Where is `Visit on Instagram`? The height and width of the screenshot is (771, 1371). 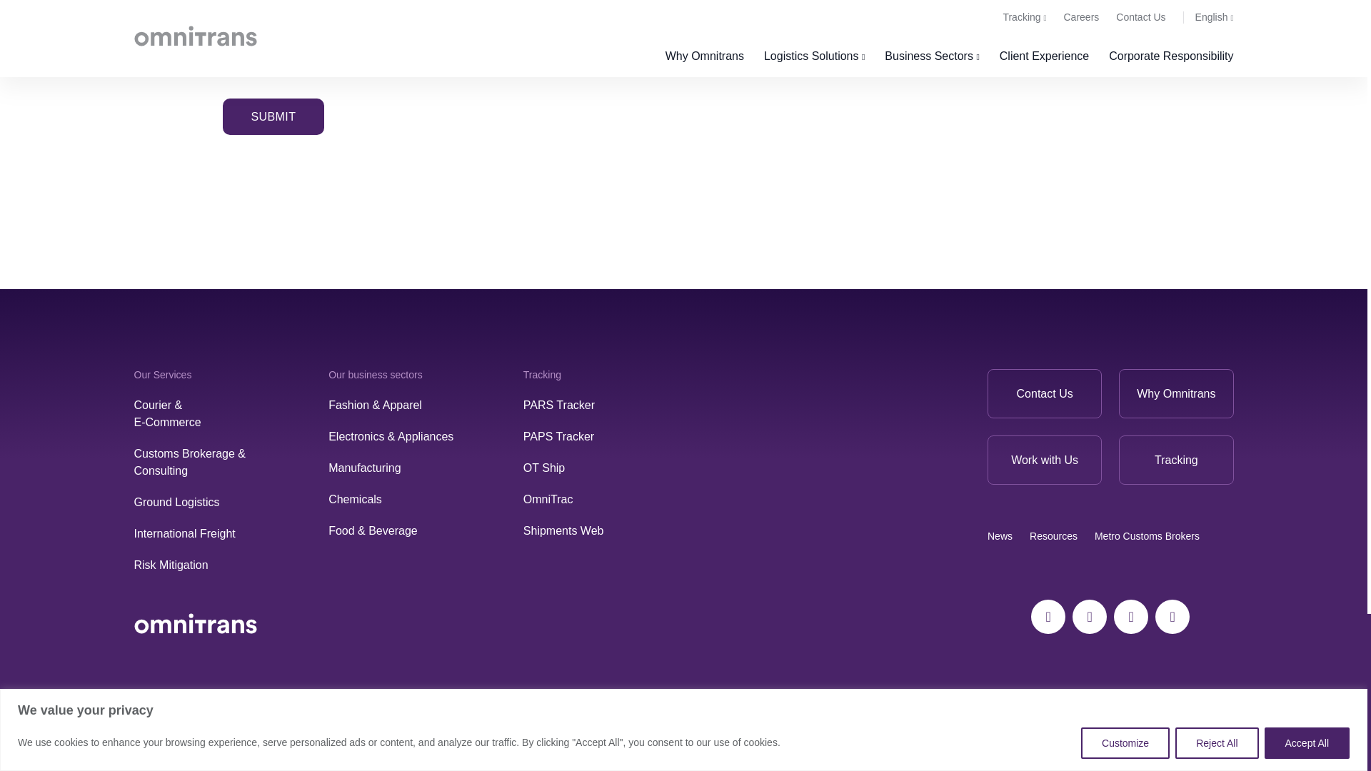
Visit on Instagram is located at coordinates (1089, 617).